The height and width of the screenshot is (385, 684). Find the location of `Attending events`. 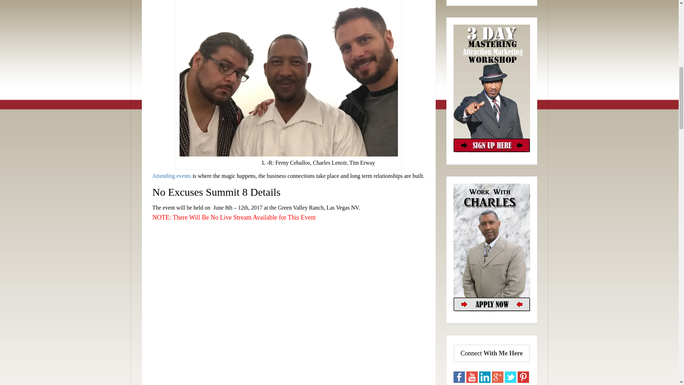

Attending events is located at coordinates (172, 176).